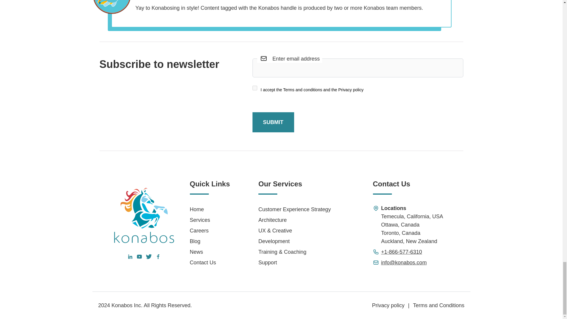 The height and width of the screenshot is (319, 567). What do you see at coordinates (273, 122) in the screenshot?
I see `SUBMIT` at bounding box center [273, 122].